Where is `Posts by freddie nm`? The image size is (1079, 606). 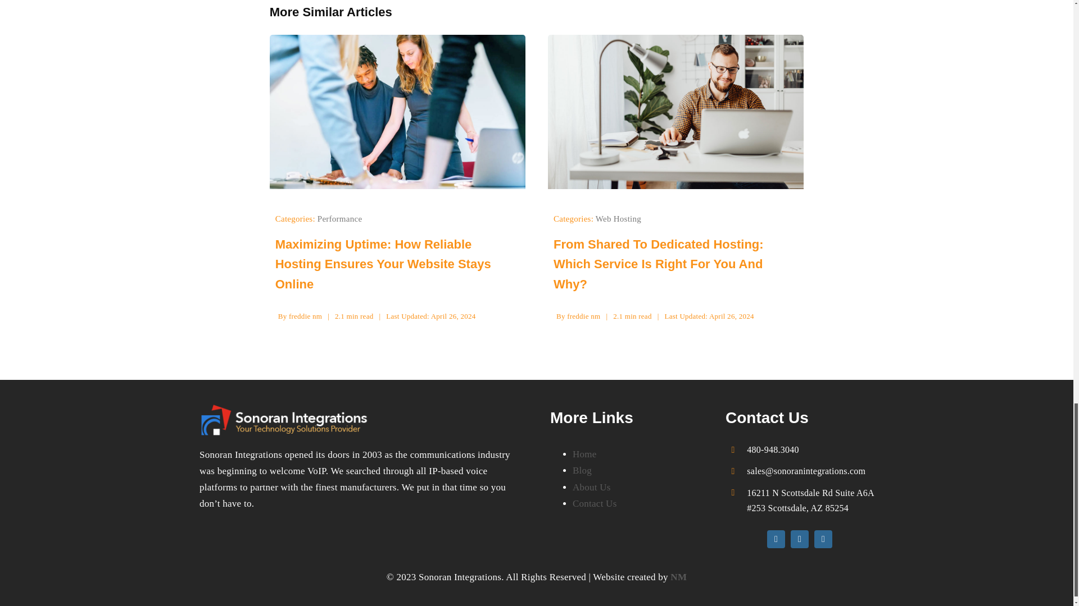
Posts by freddie nm is located at coordinates (305, 316).